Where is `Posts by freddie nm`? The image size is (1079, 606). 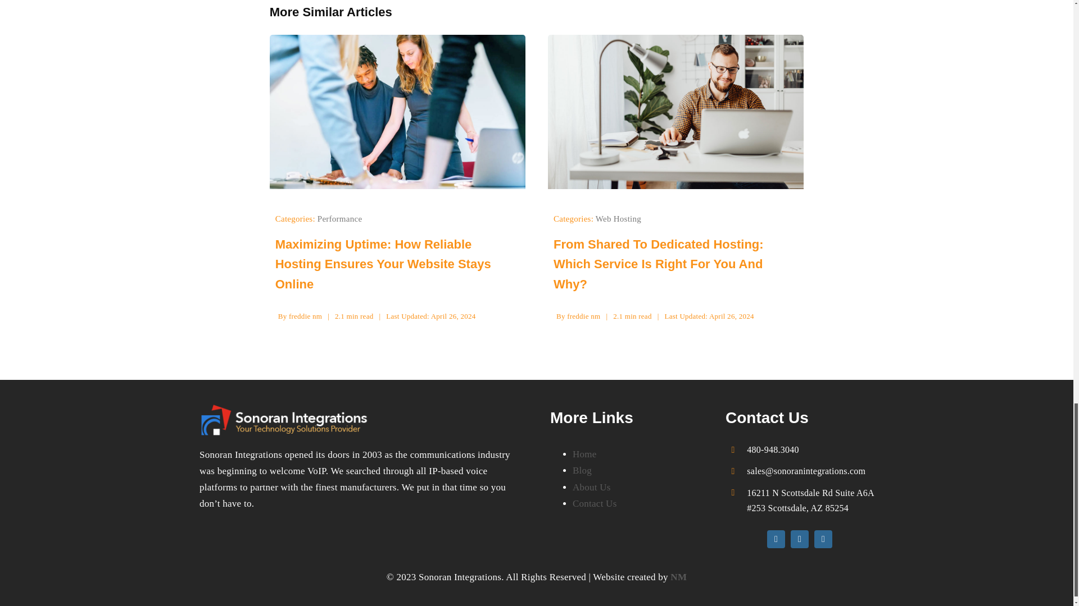
Posts by freddie nm is located at coordinates (305, 316).